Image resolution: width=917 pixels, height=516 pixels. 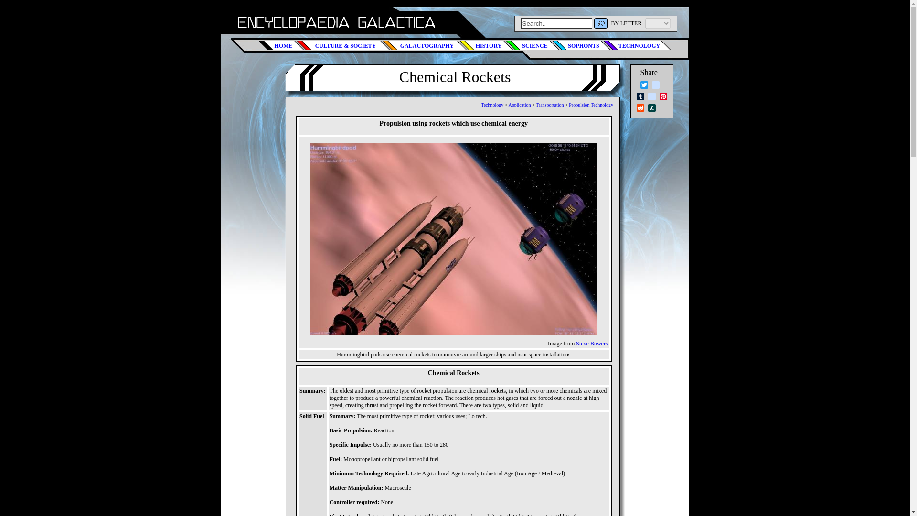 What do you see at coordinates (486, 45) in the screenshot?
I see `HISTORY` at bounding box center [486, 45].